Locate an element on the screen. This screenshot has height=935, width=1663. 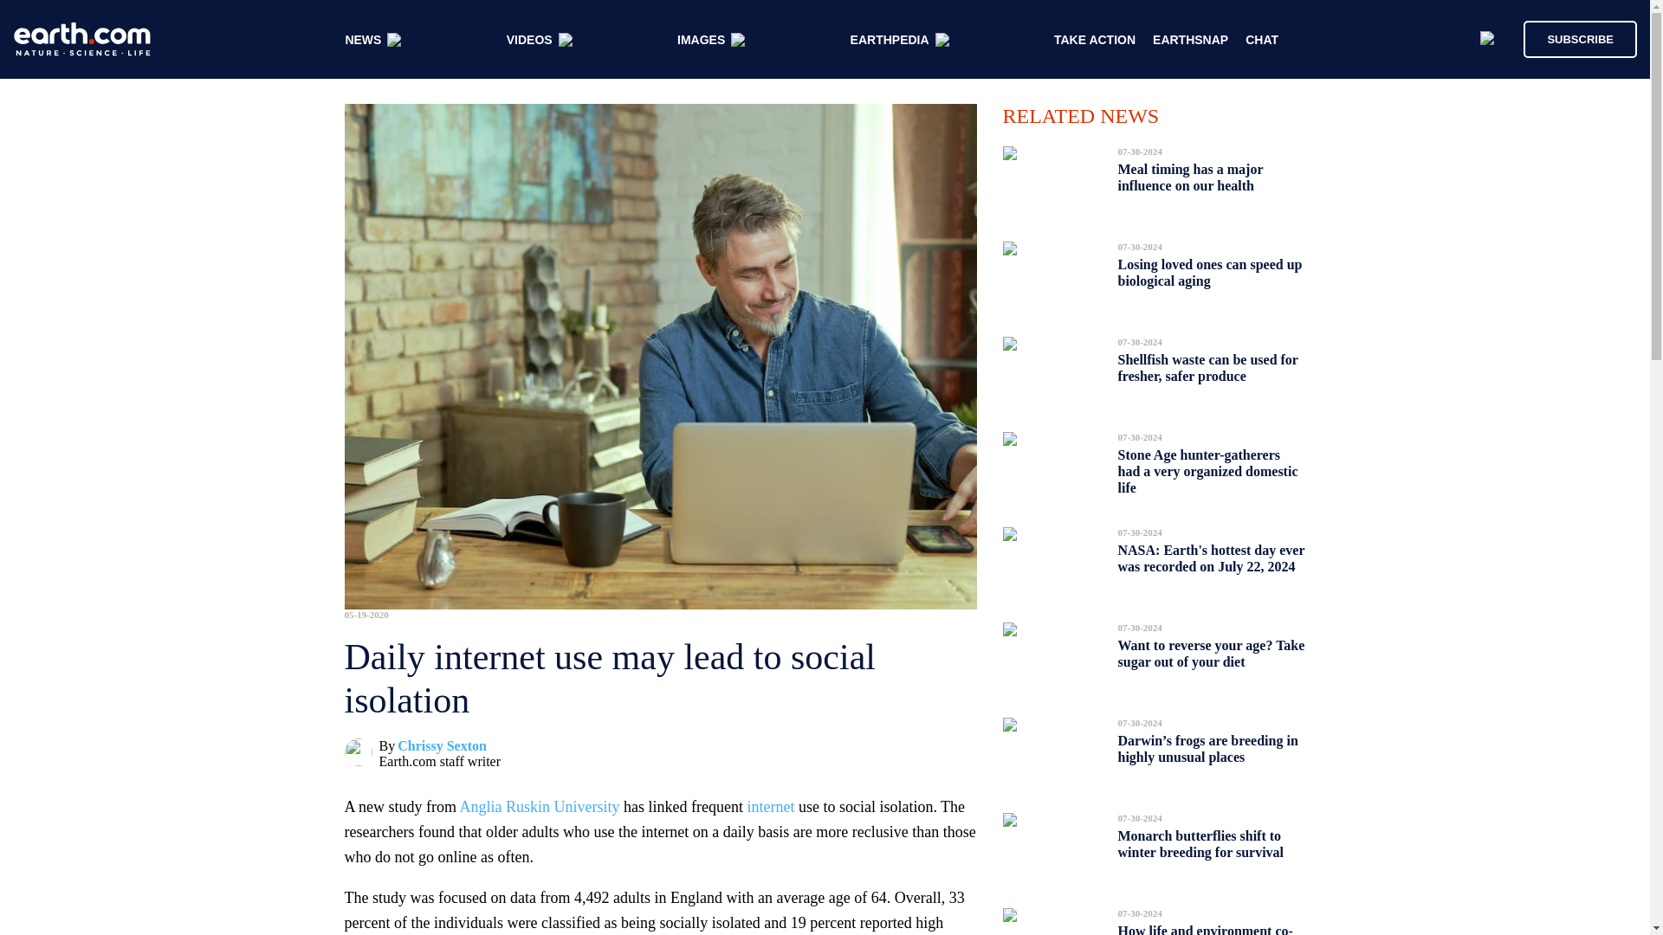
SUBSCRIBE is located at coordinates (1580, 38).